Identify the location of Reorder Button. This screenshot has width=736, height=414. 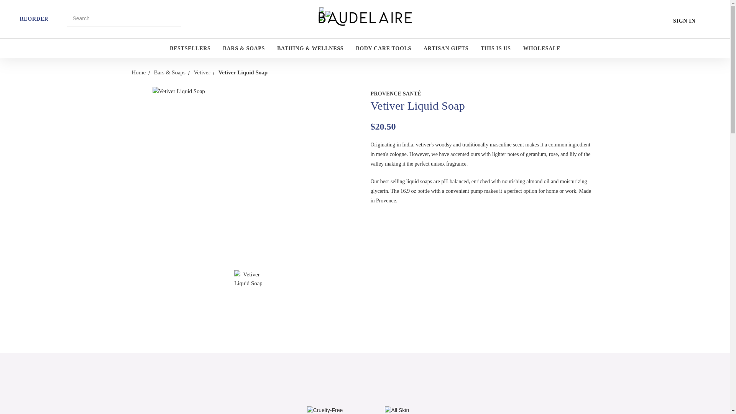
(12, 18).